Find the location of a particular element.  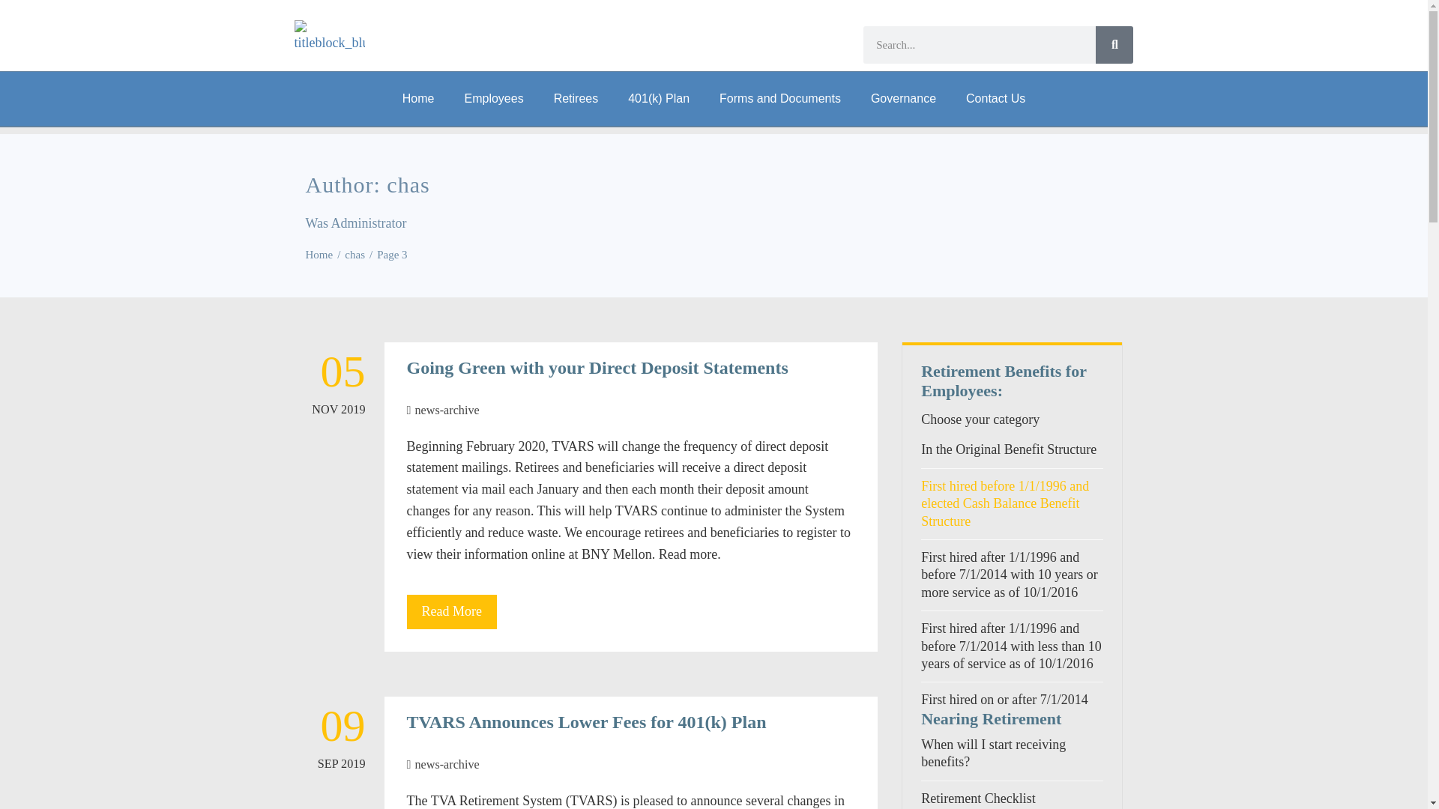

Read More is located at coordinates (451, 611).